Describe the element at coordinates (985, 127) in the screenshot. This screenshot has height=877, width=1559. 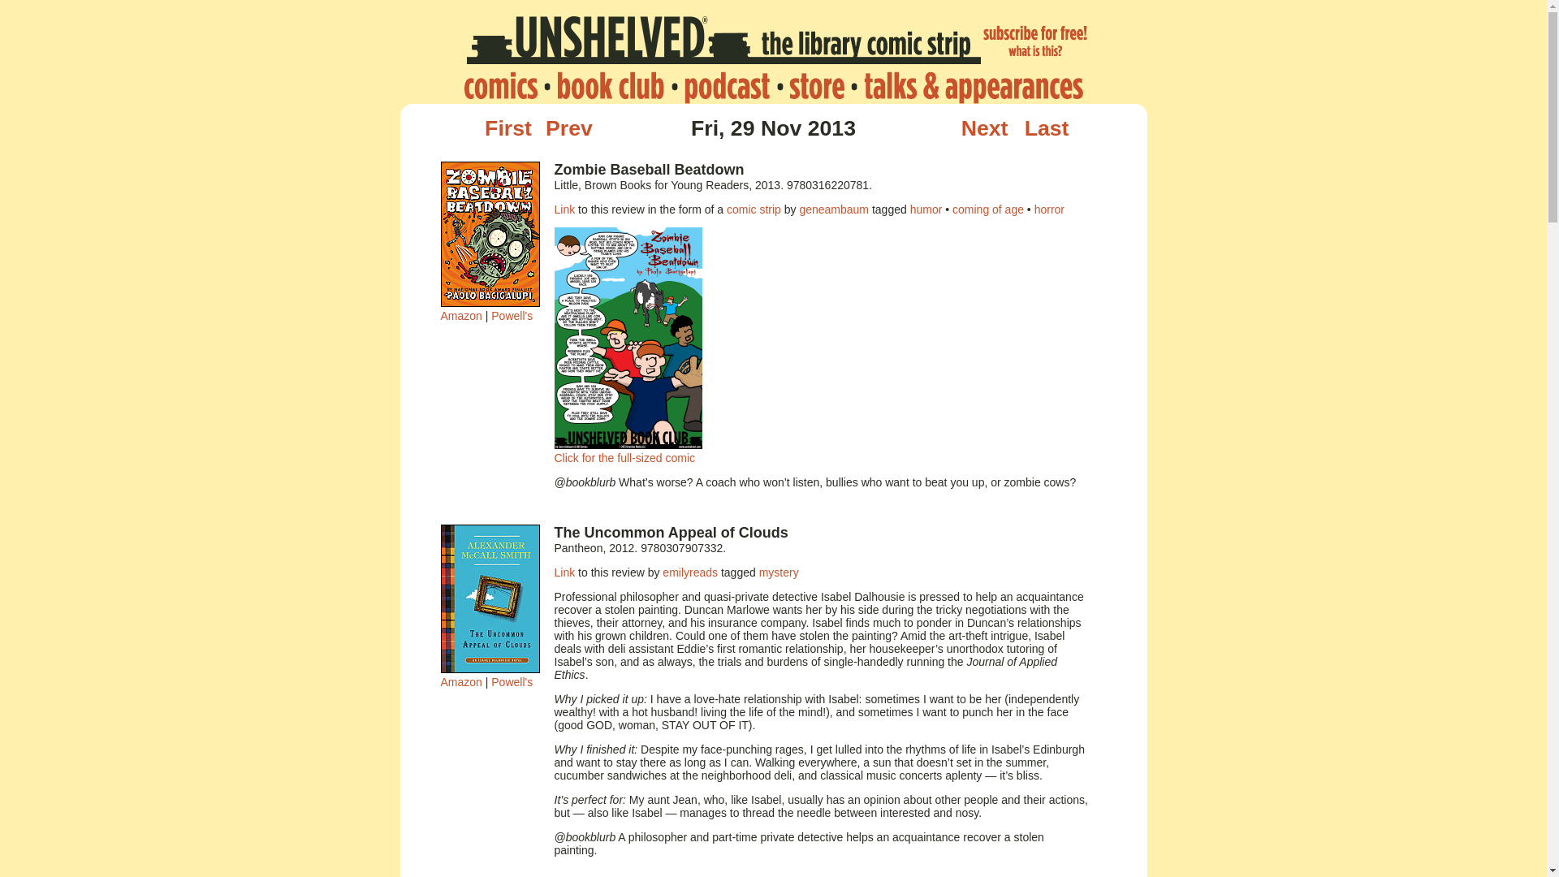
I see `Next` at that location.